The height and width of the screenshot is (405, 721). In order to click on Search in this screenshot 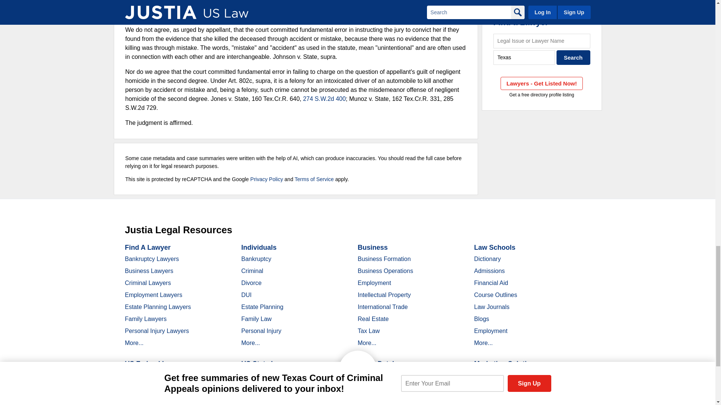, I will do `click(573, 57)`.